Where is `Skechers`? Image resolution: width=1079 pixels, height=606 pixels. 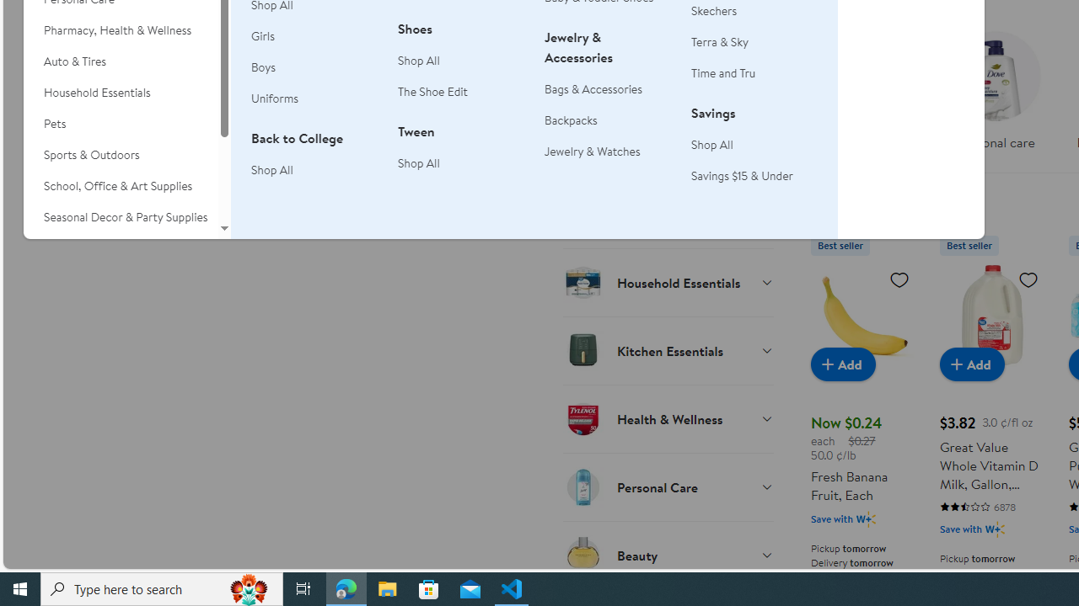 Skechers is located at coordinates (754, 10).